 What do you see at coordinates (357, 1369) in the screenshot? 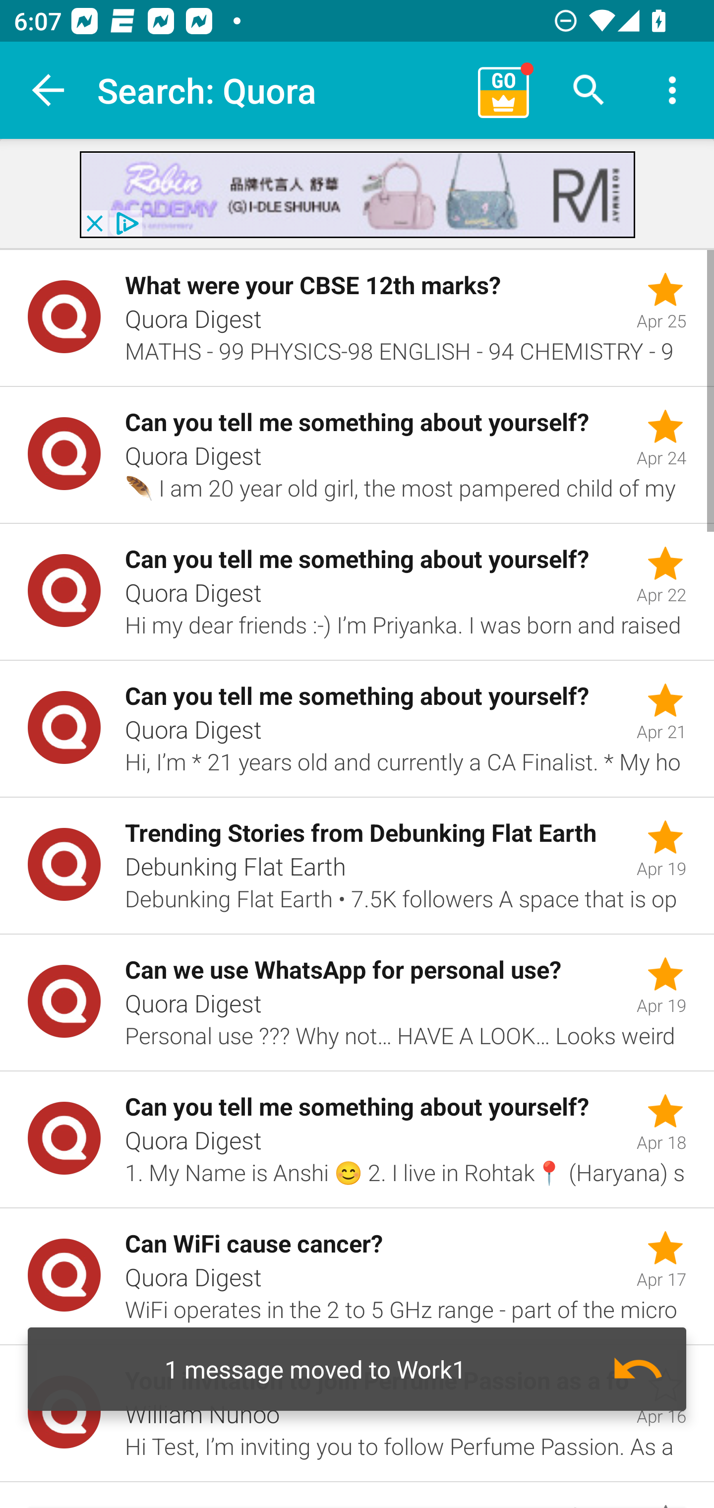
I see `Undo 1 message moved to Work1` at bounding box center [357, 1369].